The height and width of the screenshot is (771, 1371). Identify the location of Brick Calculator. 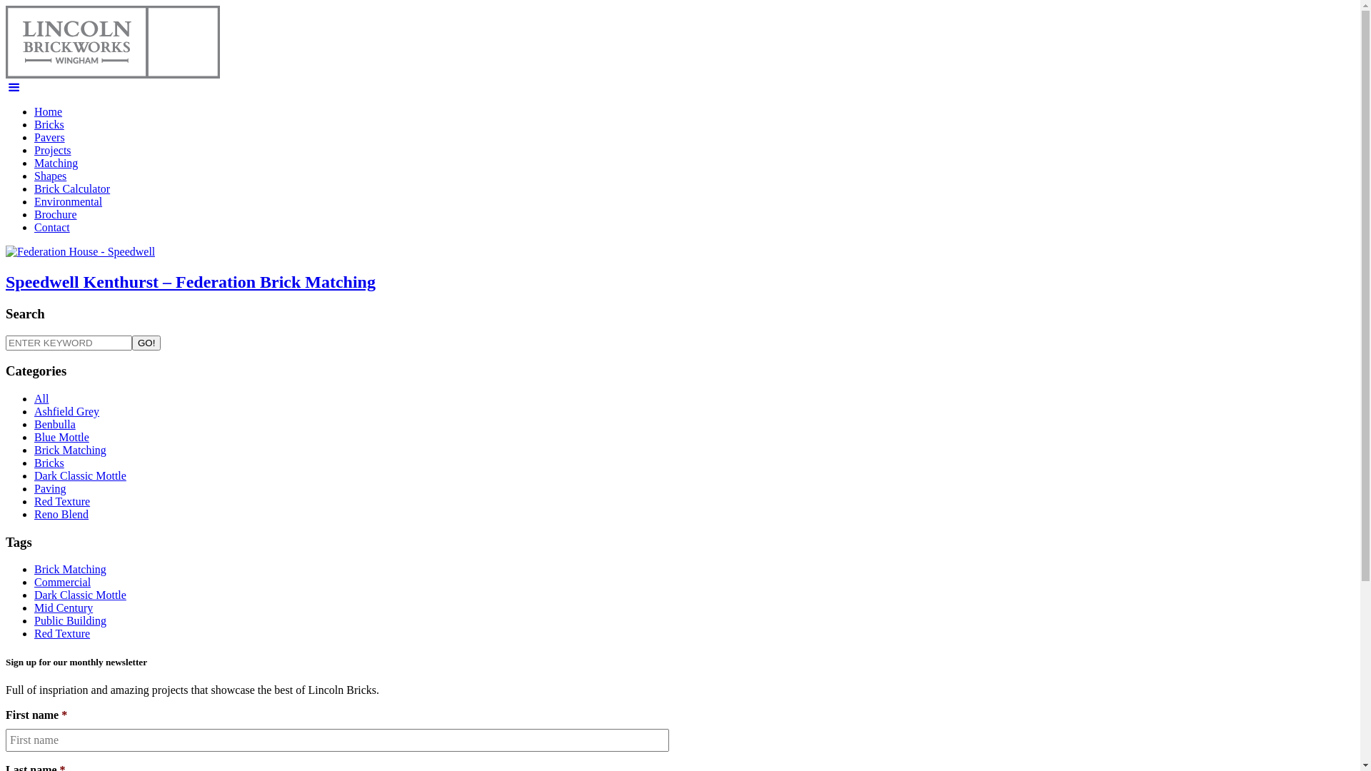
(72, 188).